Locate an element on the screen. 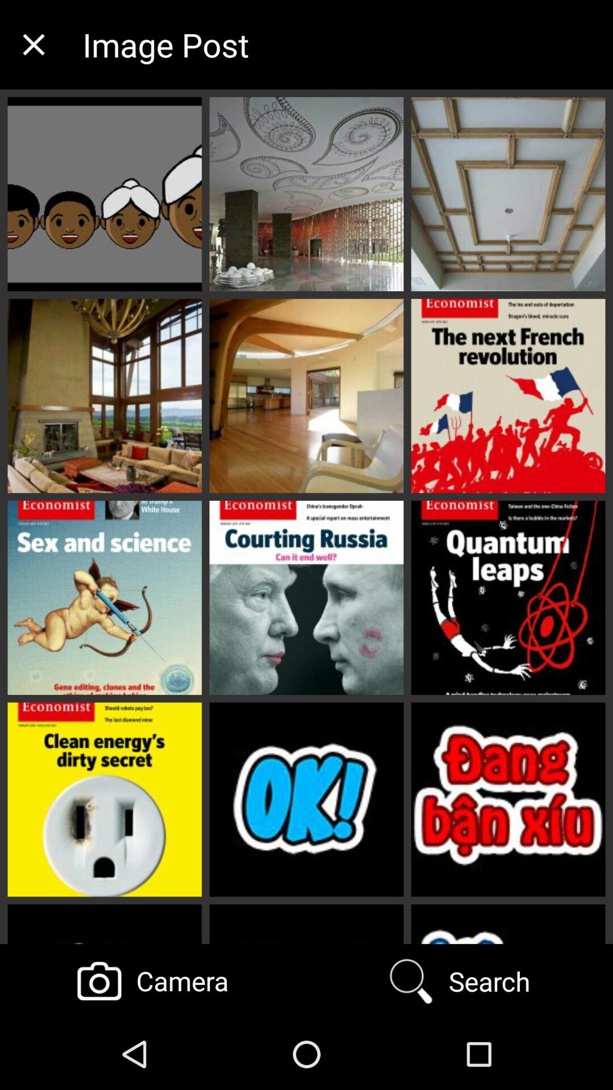 The image size is (613, 1090). click on the image which is right to clean energys dirty secret image at bottom of the page is located at coordinates (306, 800).